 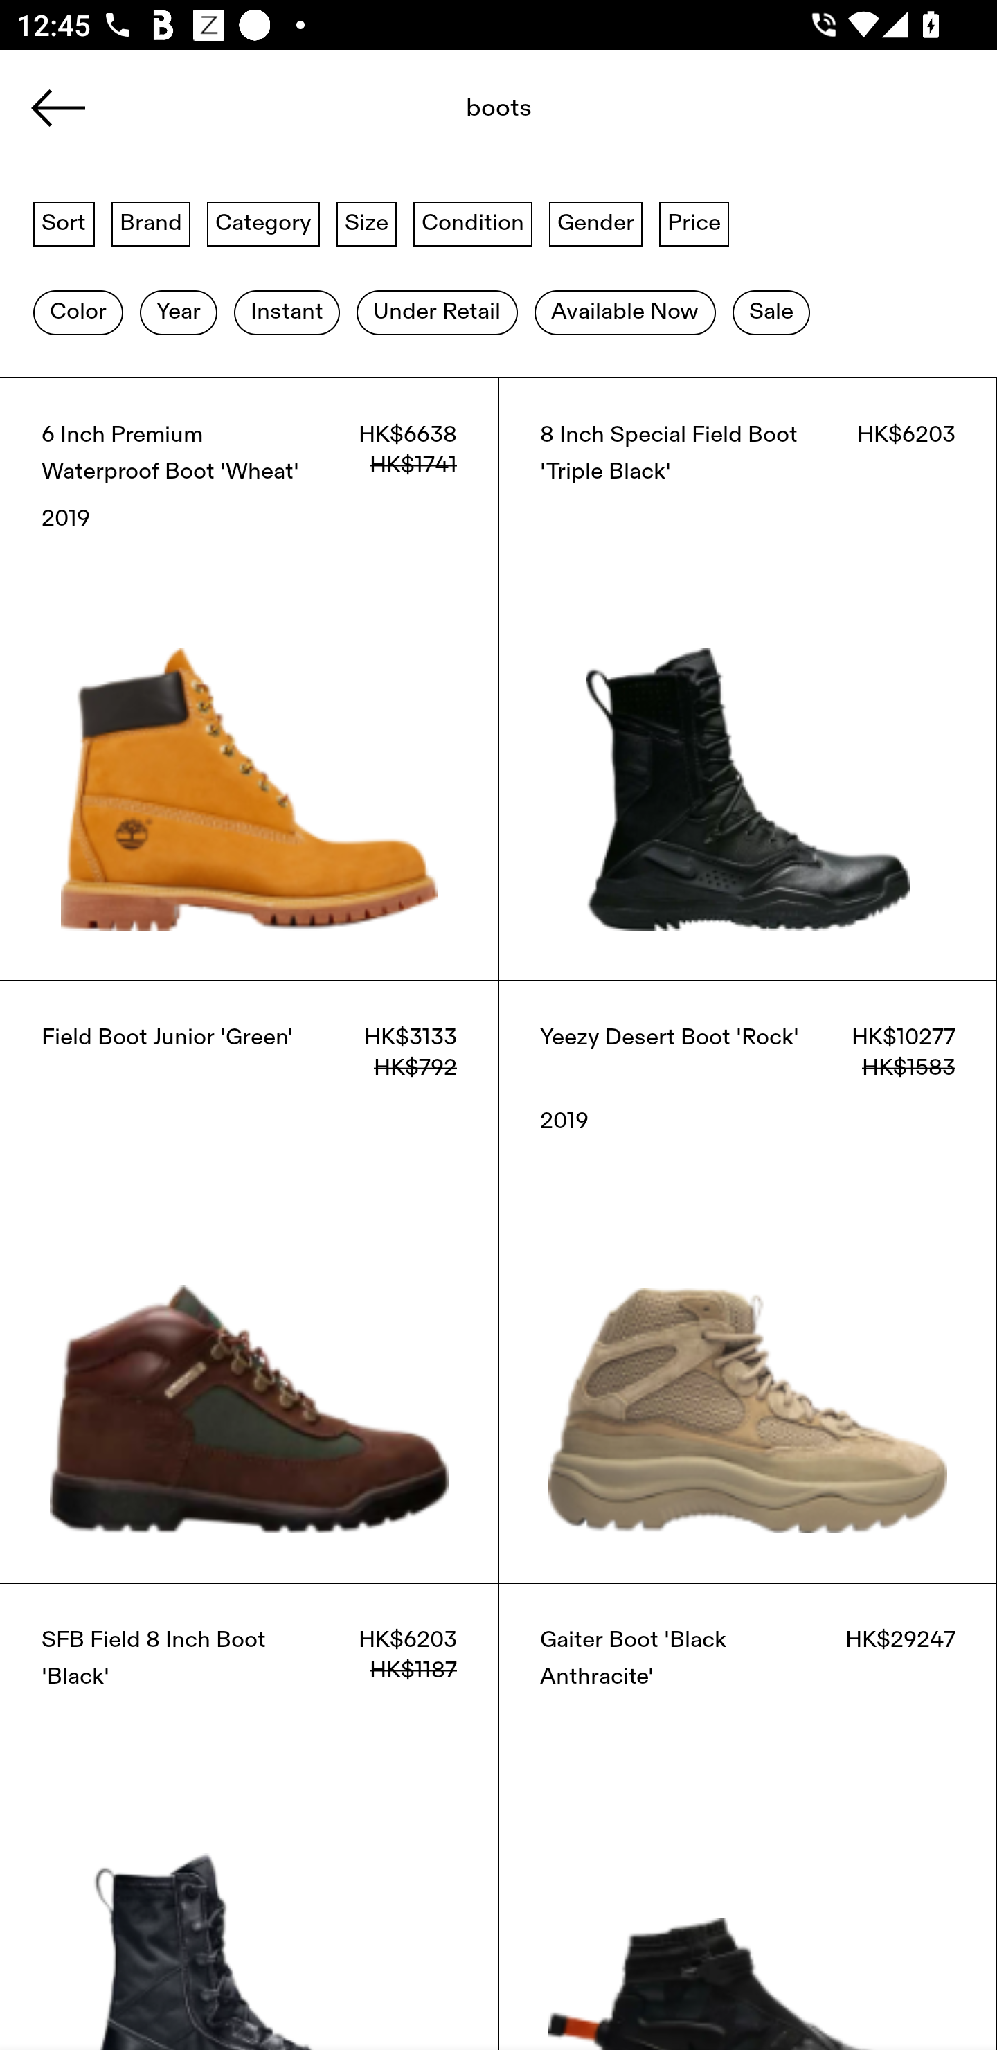 I want to click on running shoes, so click(x=445, y=116).